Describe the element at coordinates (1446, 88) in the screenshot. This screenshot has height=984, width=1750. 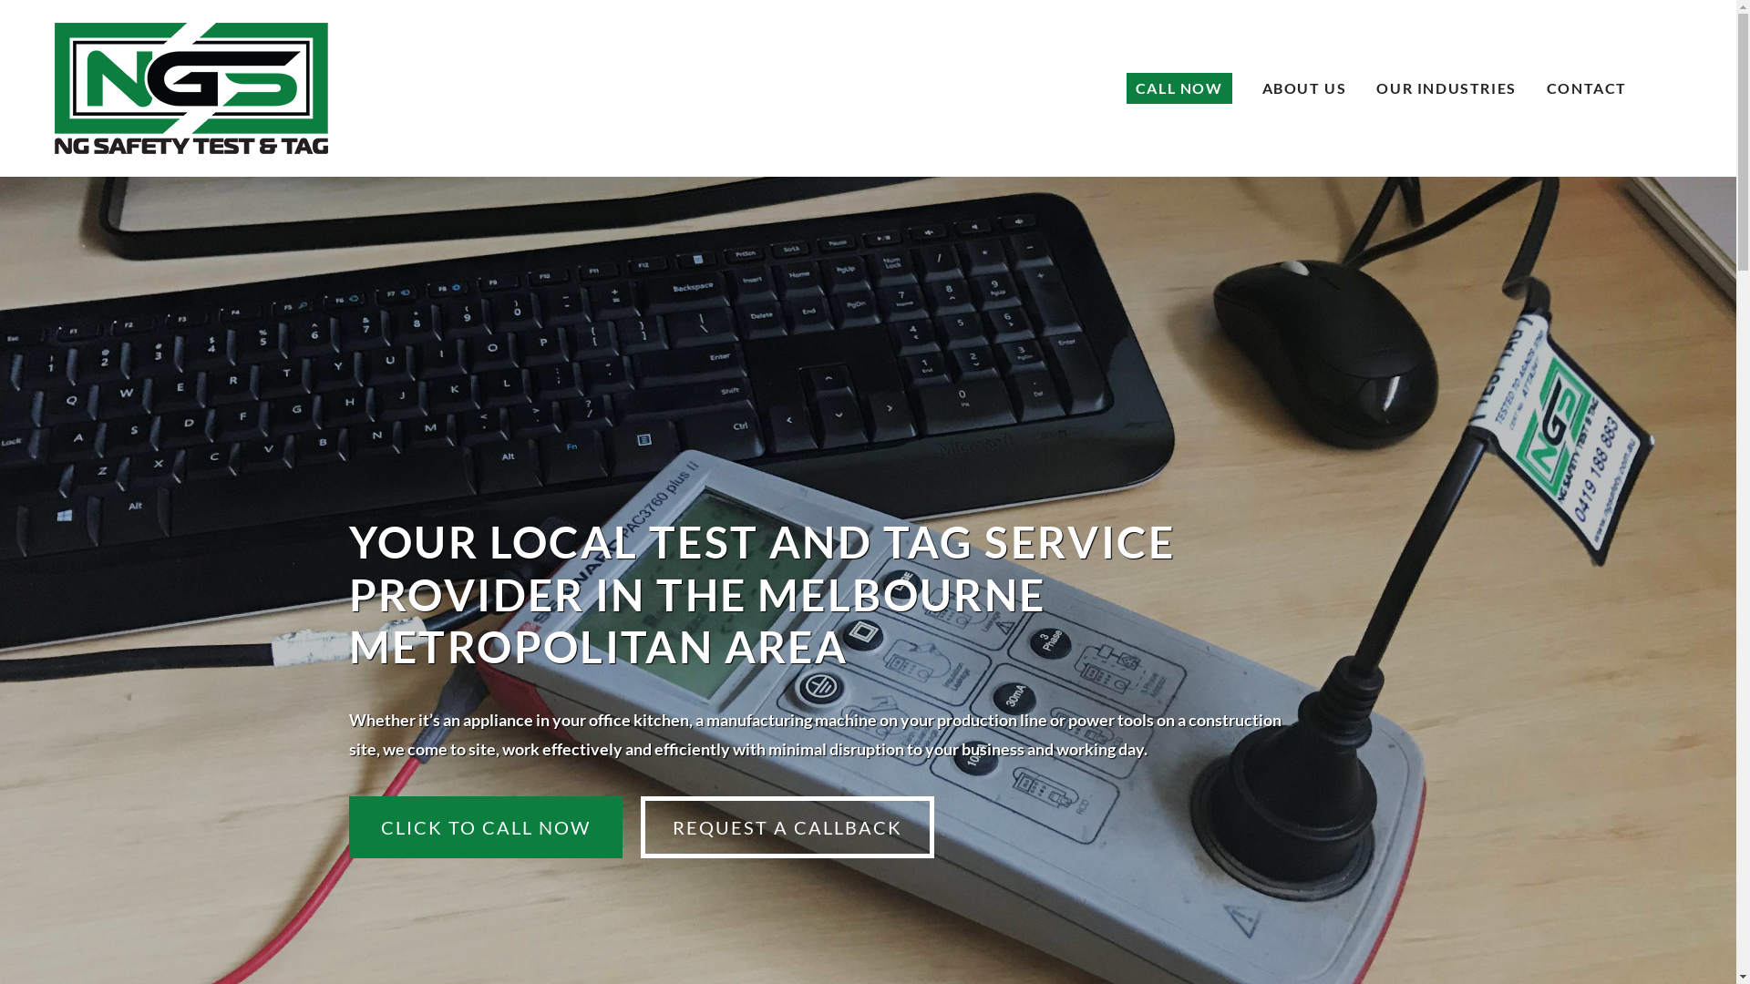
I see `OUR INDUSTRIES` at that location.